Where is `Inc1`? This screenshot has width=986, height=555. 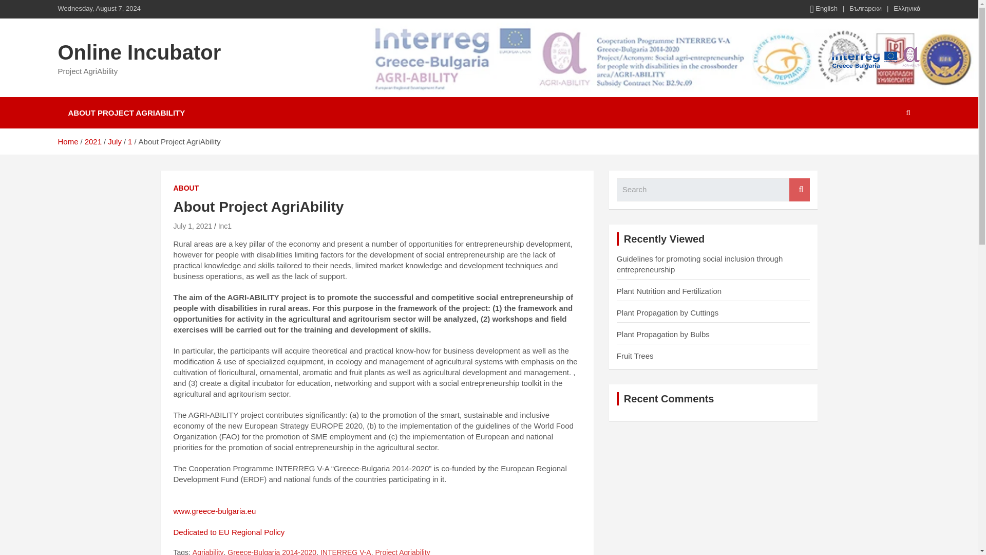
Inc1 is located at coordinates (225, 226).